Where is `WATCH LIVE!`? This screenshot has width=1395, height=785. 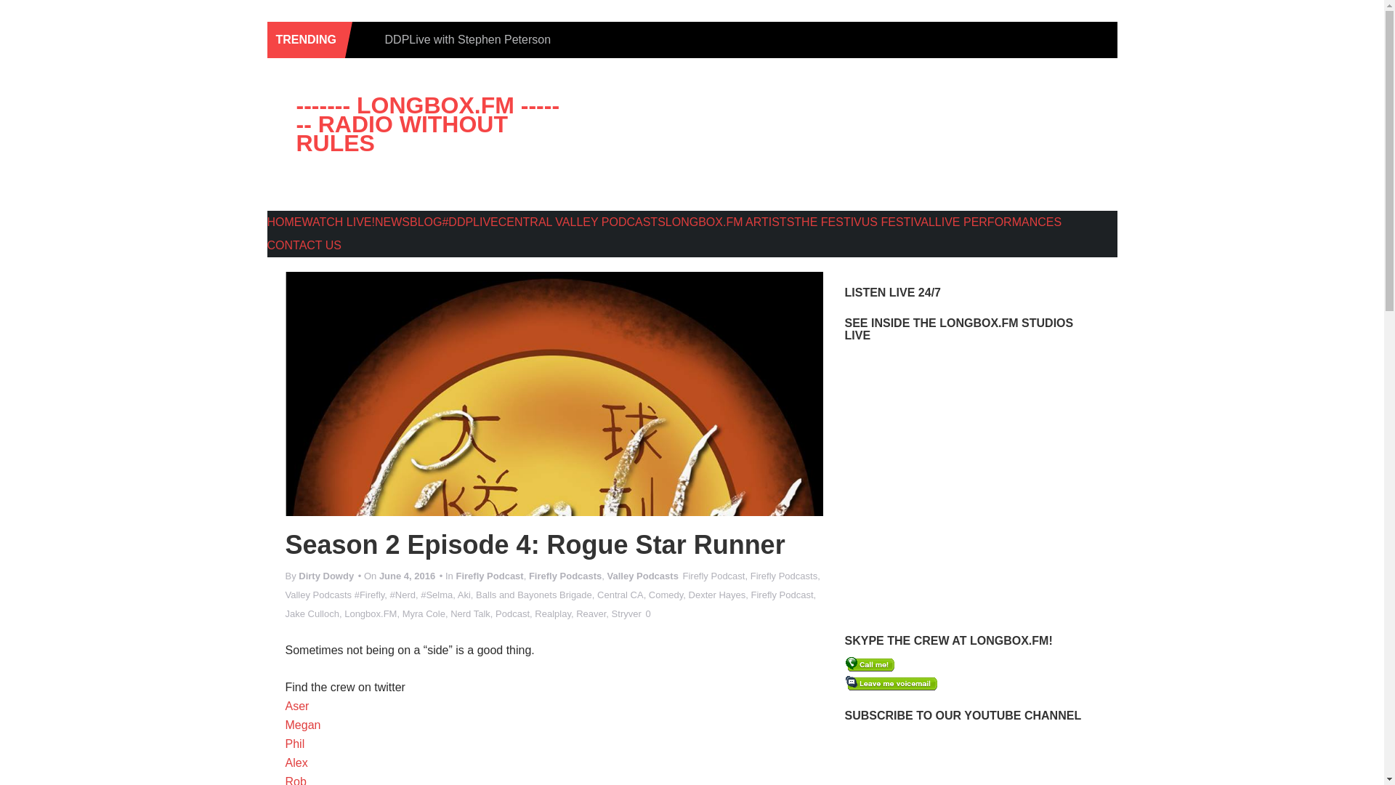 WATCH LIVE! is located at coordinates (339, 222).